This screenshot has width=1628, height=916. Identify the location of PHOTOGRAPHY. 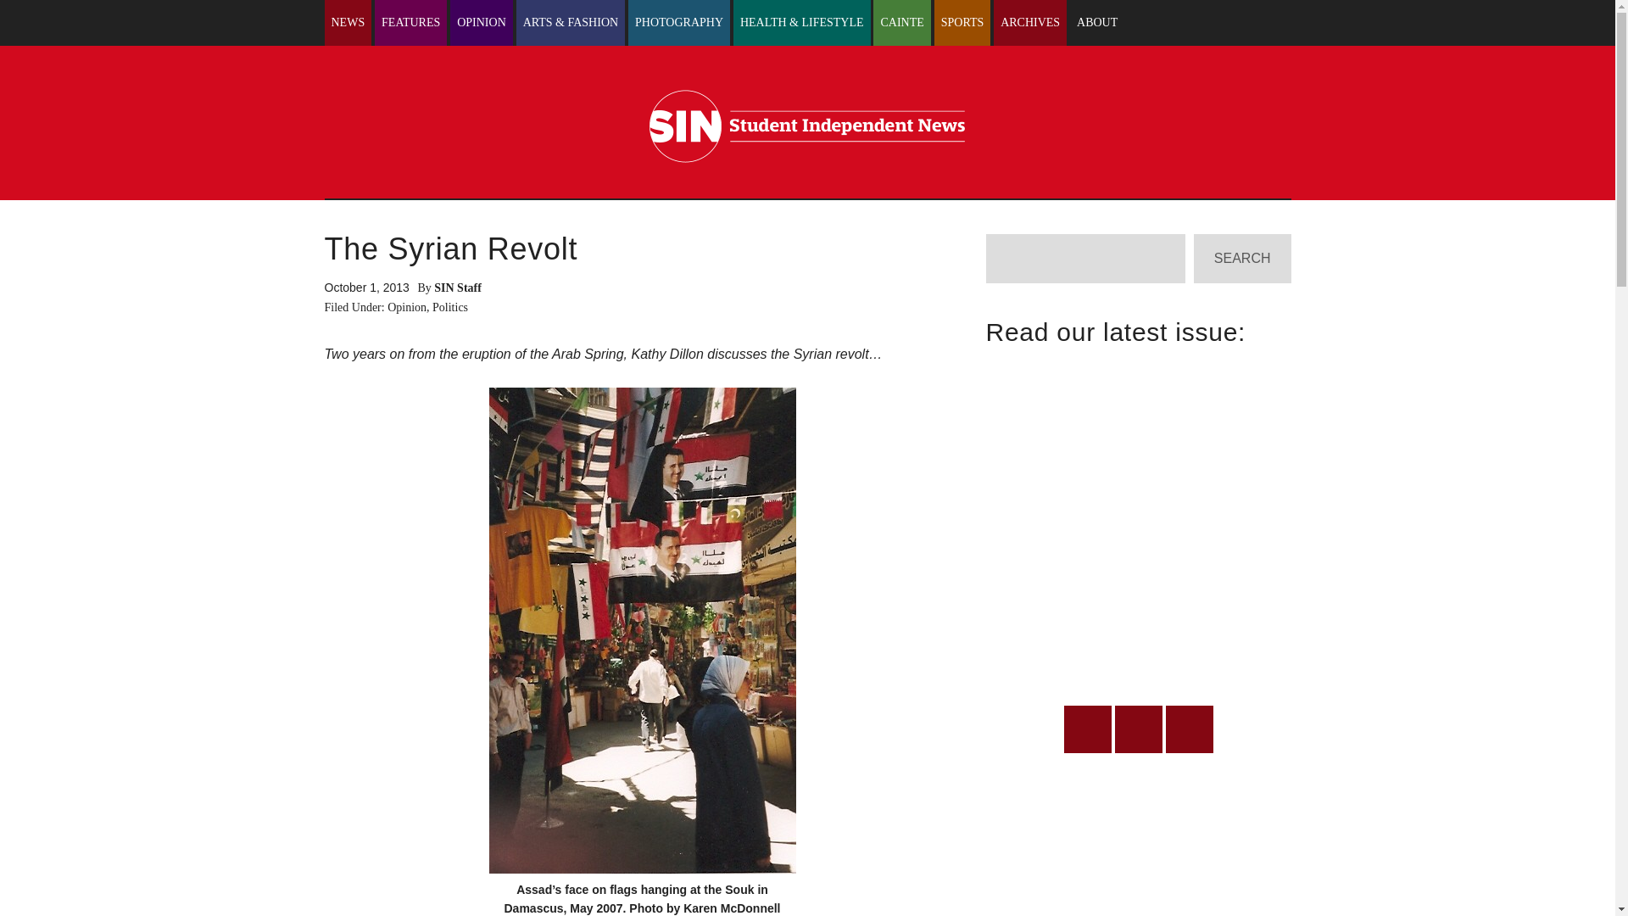
(678, 23).